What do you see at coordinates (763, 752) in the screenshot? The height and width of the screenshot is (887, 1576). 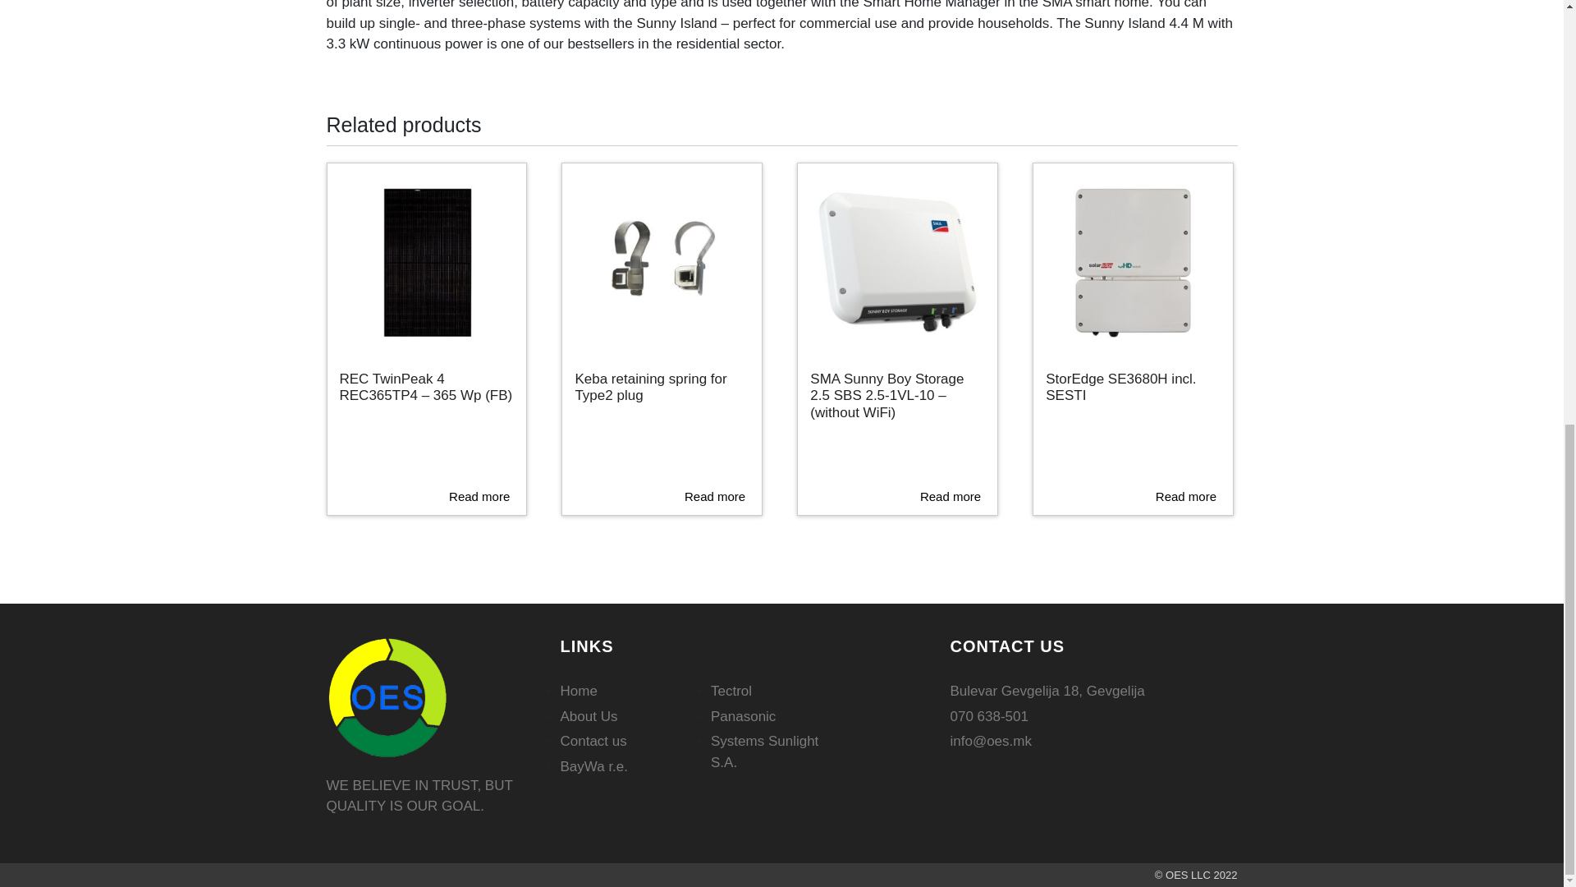 I see `Systems Sunlight S.A.` at bounding box center [763, 752].